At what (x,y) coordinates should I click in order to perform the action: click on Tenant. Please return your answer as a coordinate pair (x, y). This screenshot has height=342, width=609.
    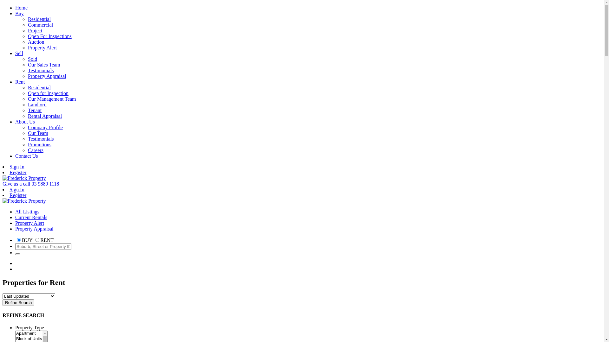
    Looking at the image, I should click on (35, 110).